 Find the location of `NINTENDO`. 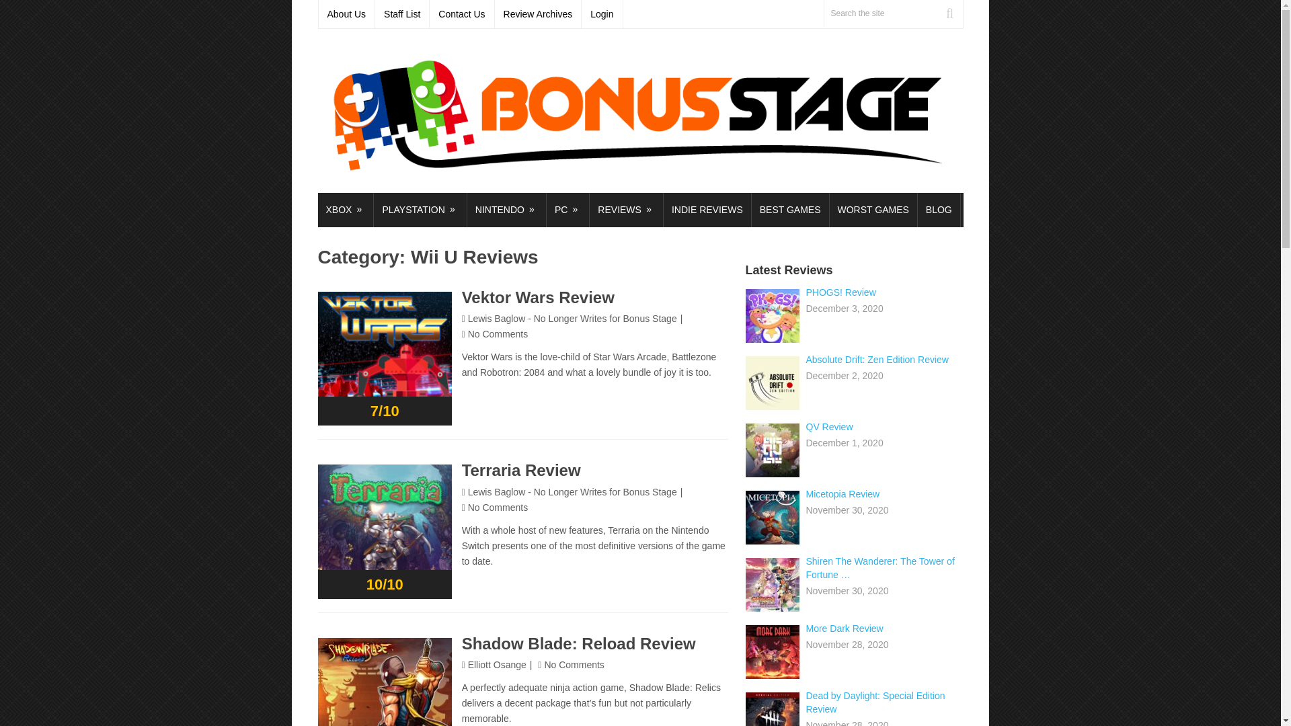

NINTENDO is located at coordinates (507, 210).